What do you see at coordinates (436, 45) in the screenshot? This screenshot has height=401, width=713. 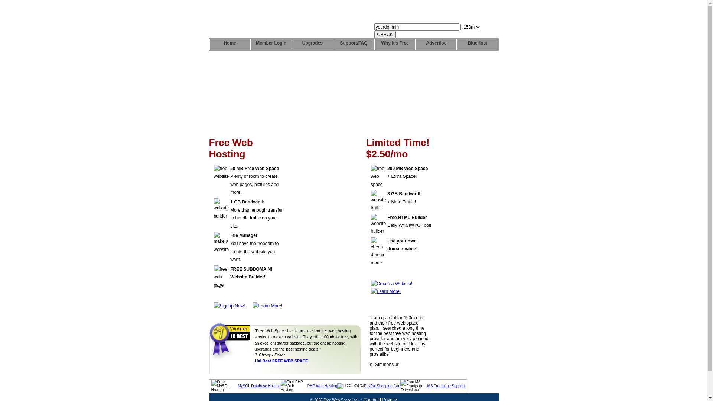 I see `Advertise` at bounding box center [436, 45].